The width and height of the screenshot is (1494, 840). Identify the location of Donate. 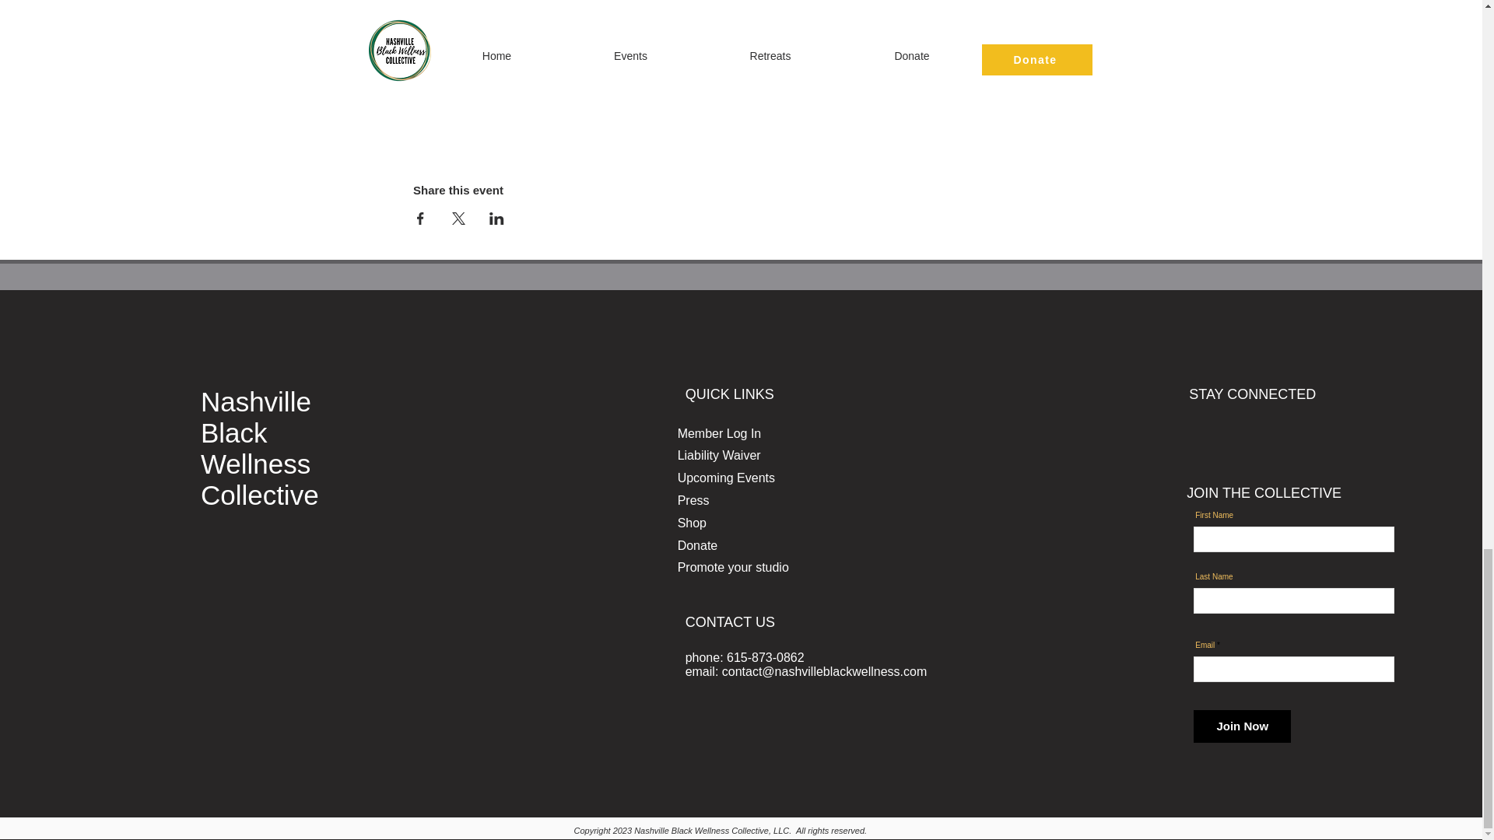
(698, 545).